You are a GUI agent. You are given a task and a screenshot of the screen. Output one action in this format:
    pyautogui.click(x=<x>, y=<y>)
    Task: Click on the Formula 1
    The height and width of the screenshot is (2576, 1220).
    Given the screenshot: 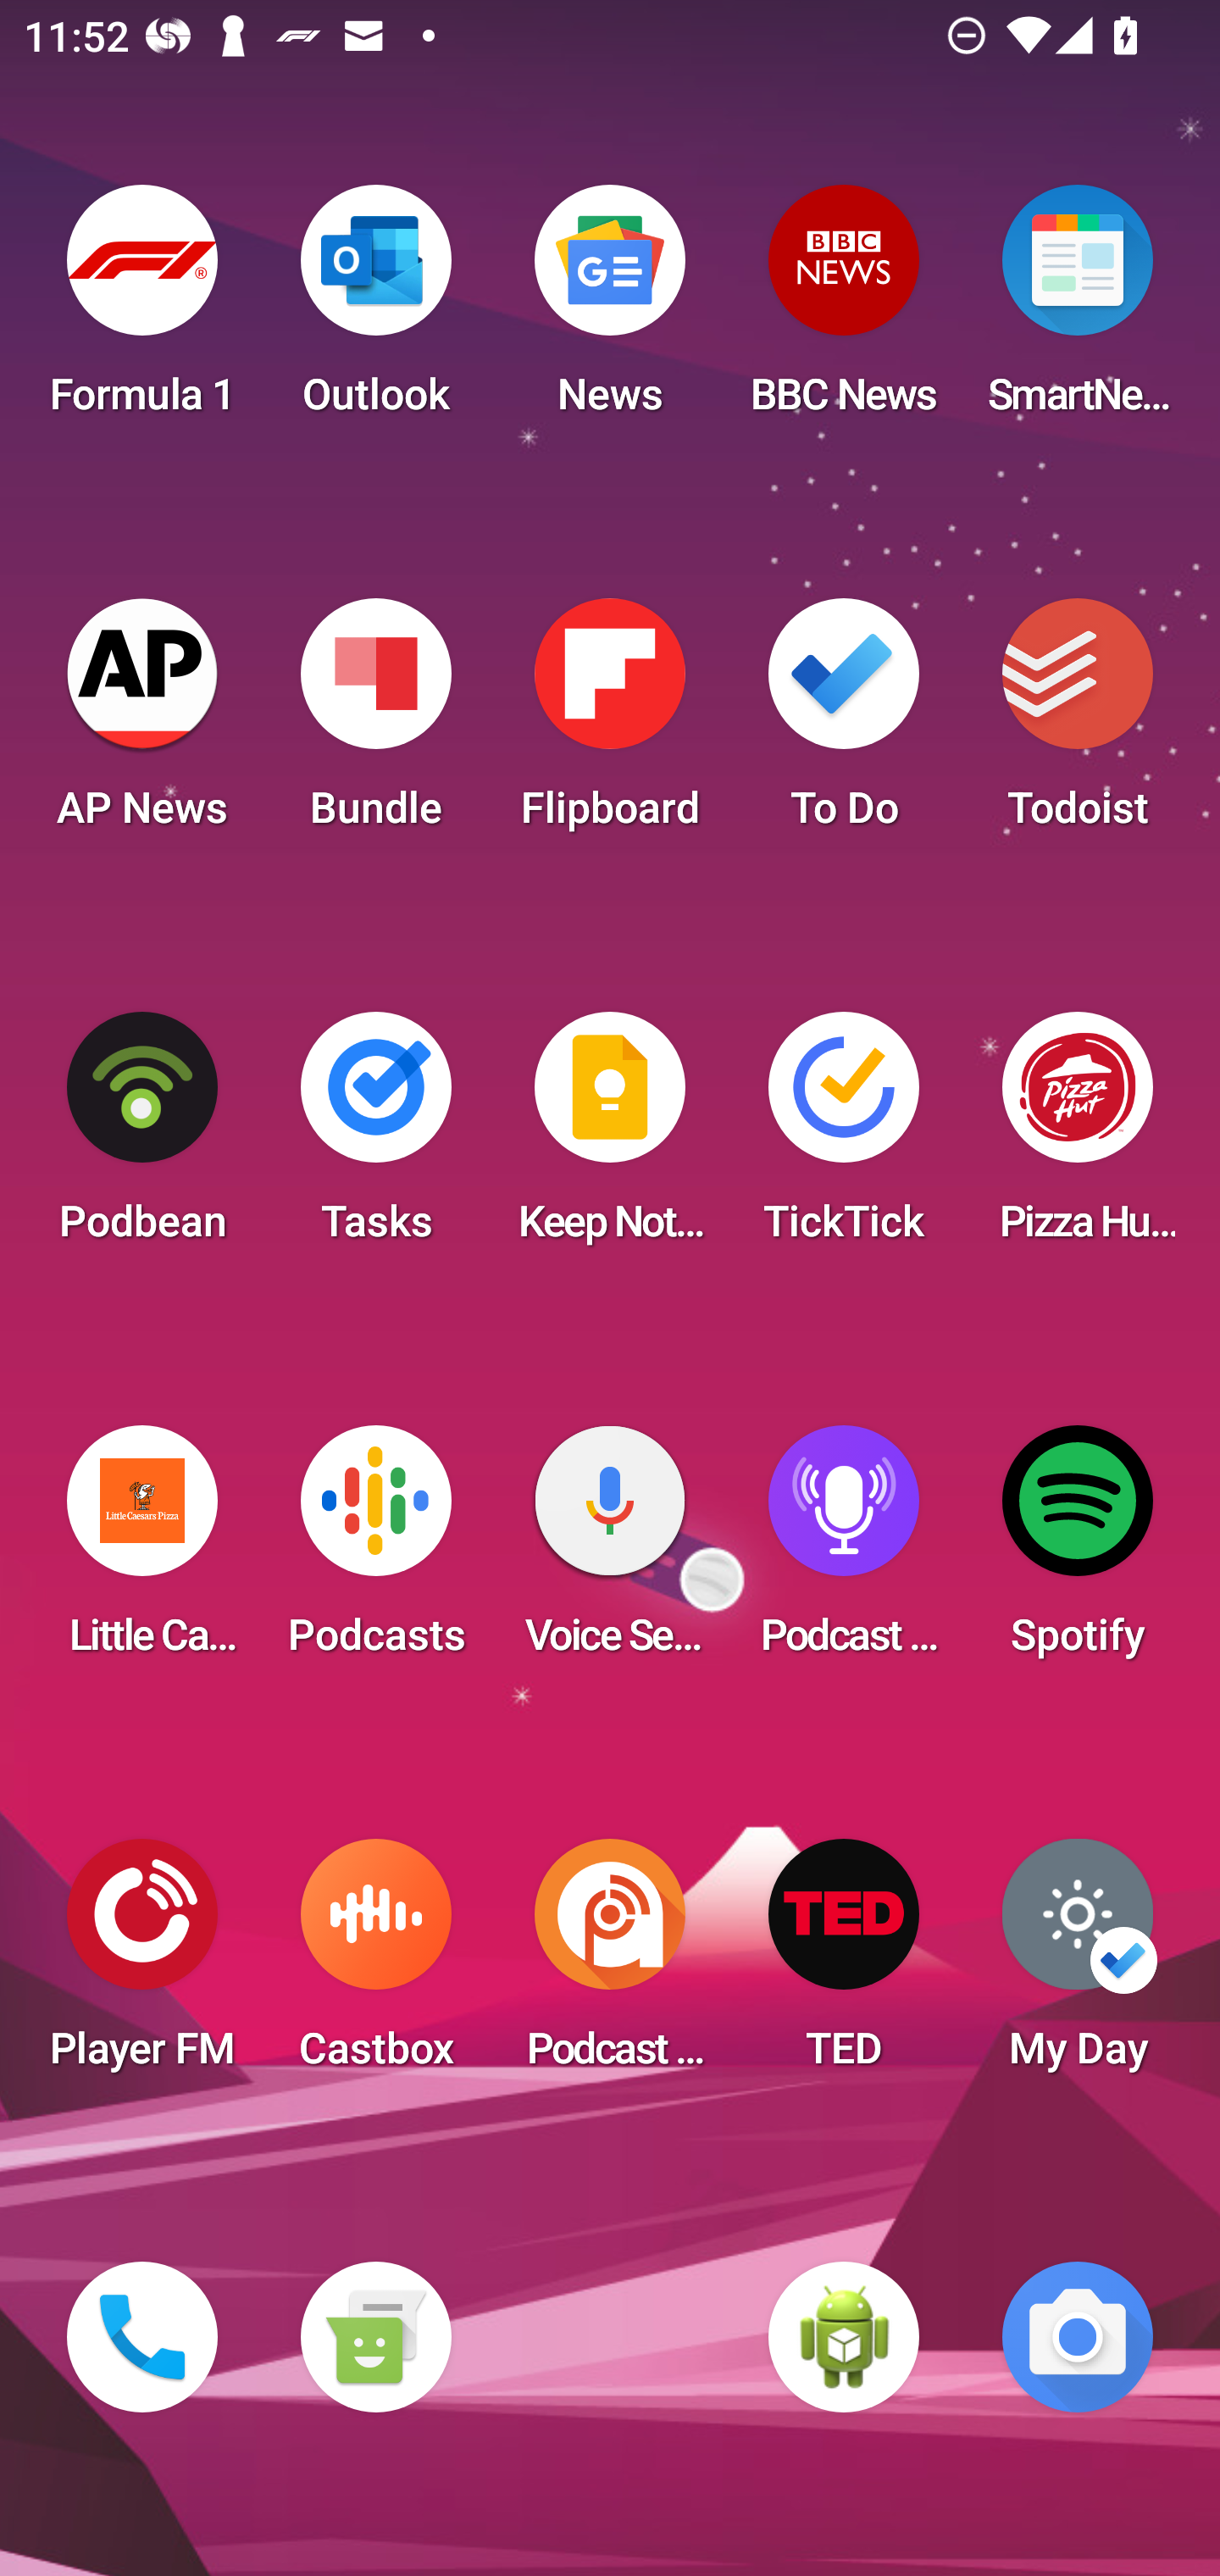 What is the action you would take?
    pyautogui.click(x=142, y=310)
    